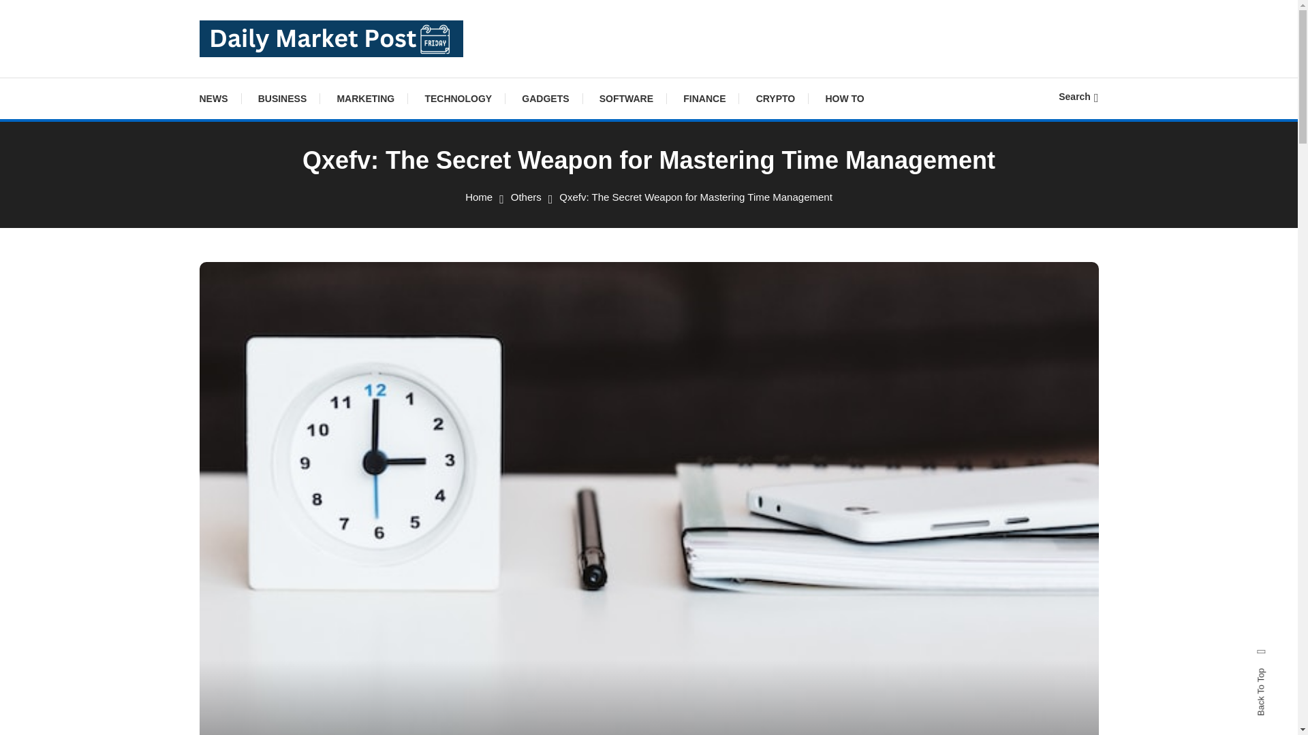 This screenshot has height=735, width=1308. Describe the element at coordinates (691, 390) in the screenshot. I see `Search` at that location.